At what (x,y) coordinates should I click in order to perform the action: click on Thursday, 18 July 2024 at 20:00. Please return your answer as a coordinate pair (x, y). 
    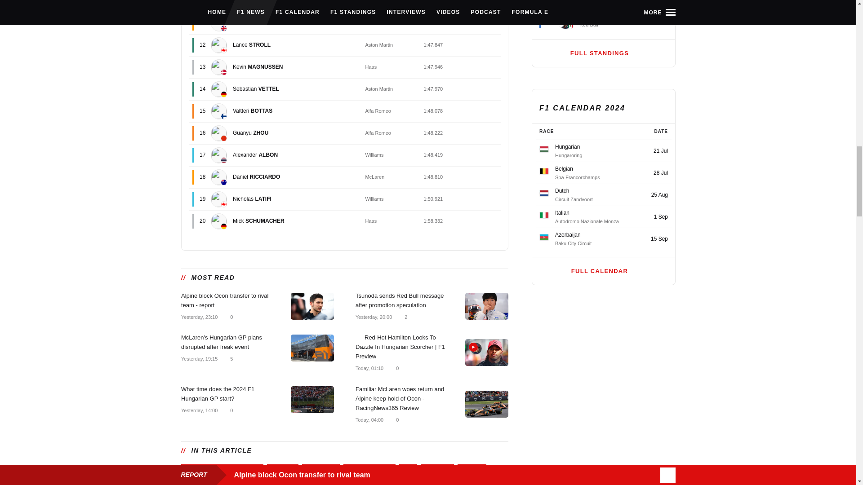
    Looking at the image, I should click on (373, 316).